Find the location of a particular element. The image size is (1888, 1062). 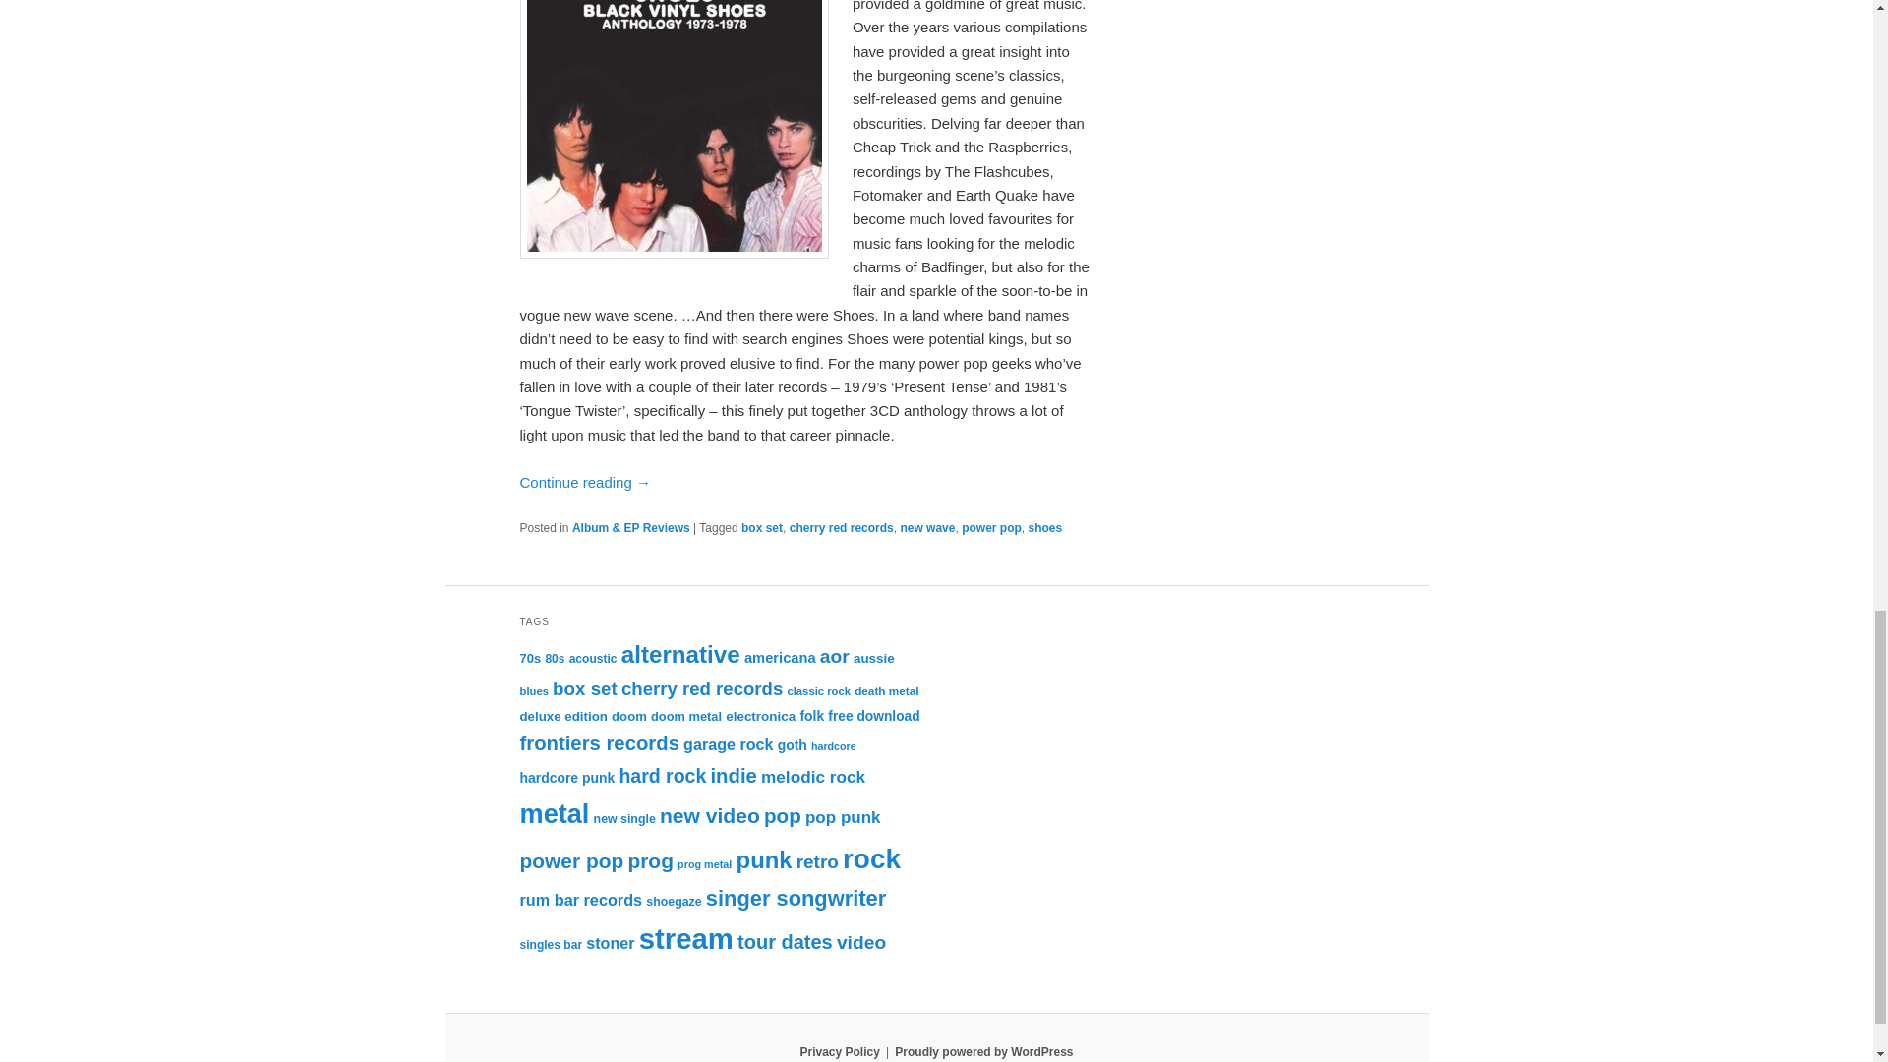

Semantic Personal Publishing Platform is located at coordinates (983, 1051).